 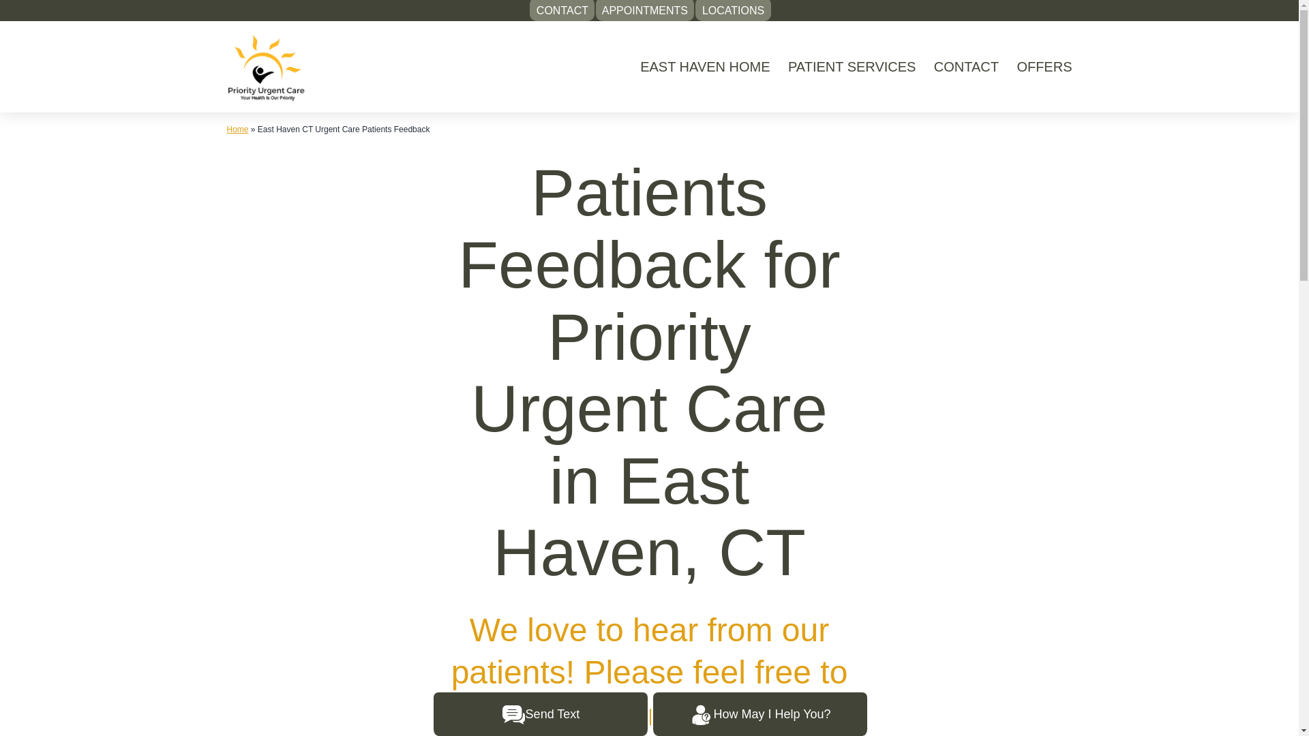 I want to click on OFFERS, so click(x=1044, y=67).